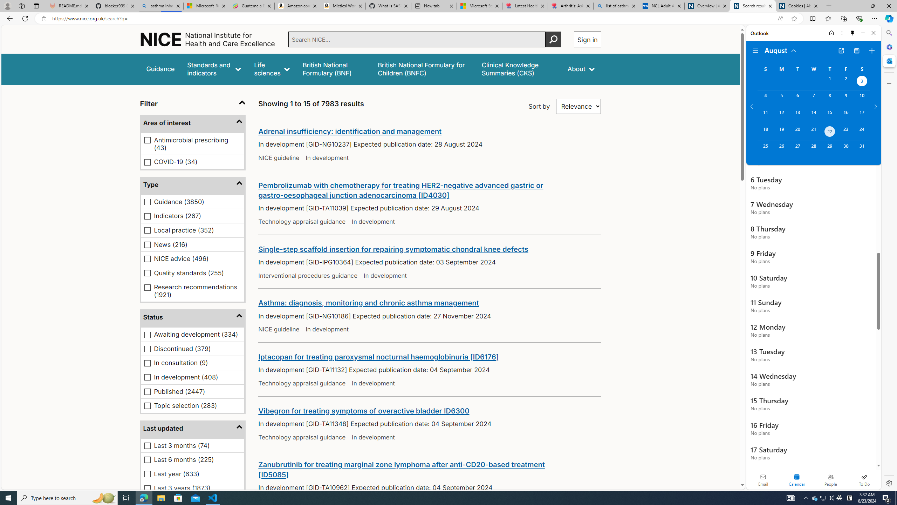  What do you see at coordinates (781, 149) in the screenshot?
I see `Monday, August 26, 2024. ` at bounding box center [781, 149].